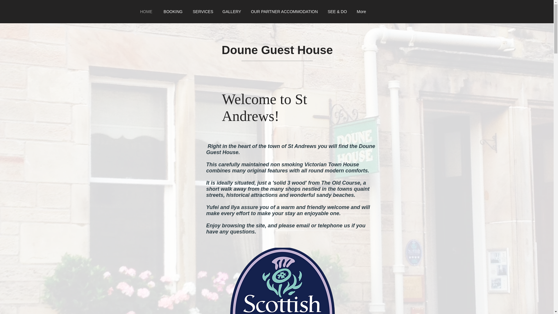 The image size is (558, 314). What do you see at coordinates (173, 12) in the screenshot?
I see `BOOKING` at bounding box center [173, 12].